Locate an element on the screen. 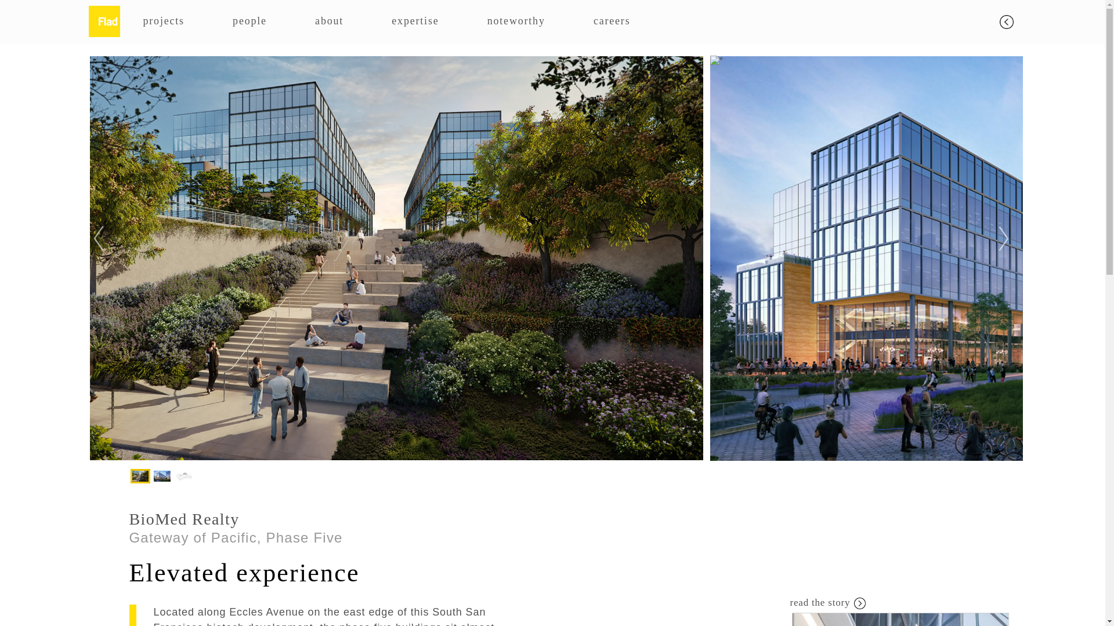 This screenshot has width=1114, height=626. expertise is located at coordinates (415, 21).